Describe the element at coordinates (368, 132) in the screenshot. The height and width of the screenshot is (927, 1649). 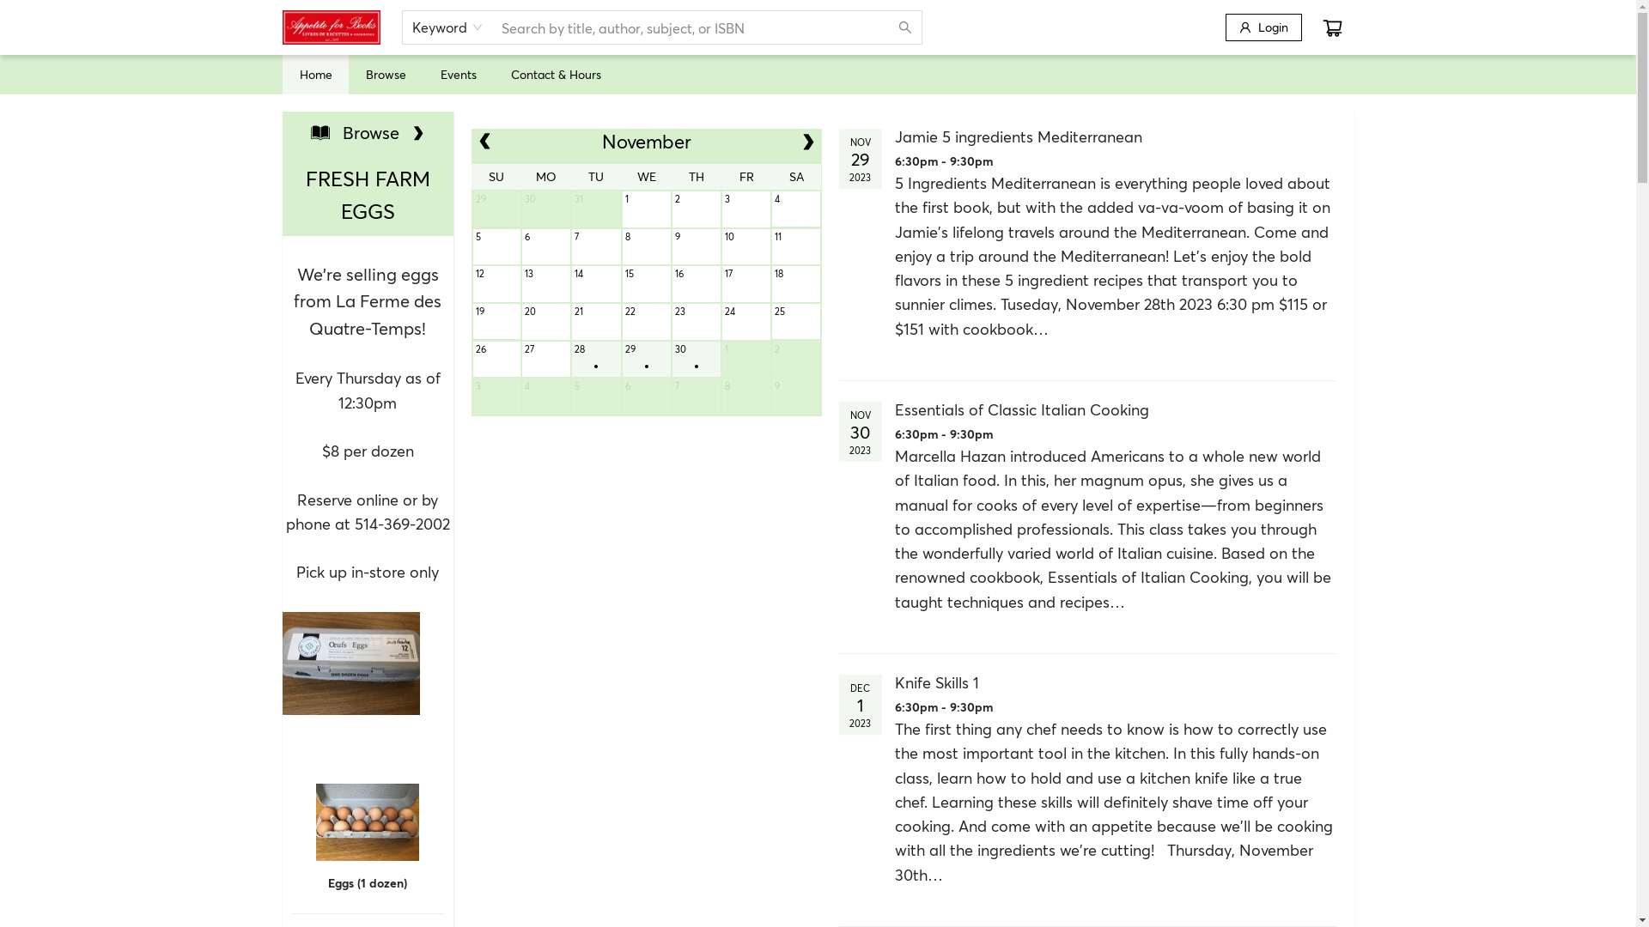
I see `  Browse  ` at that location.